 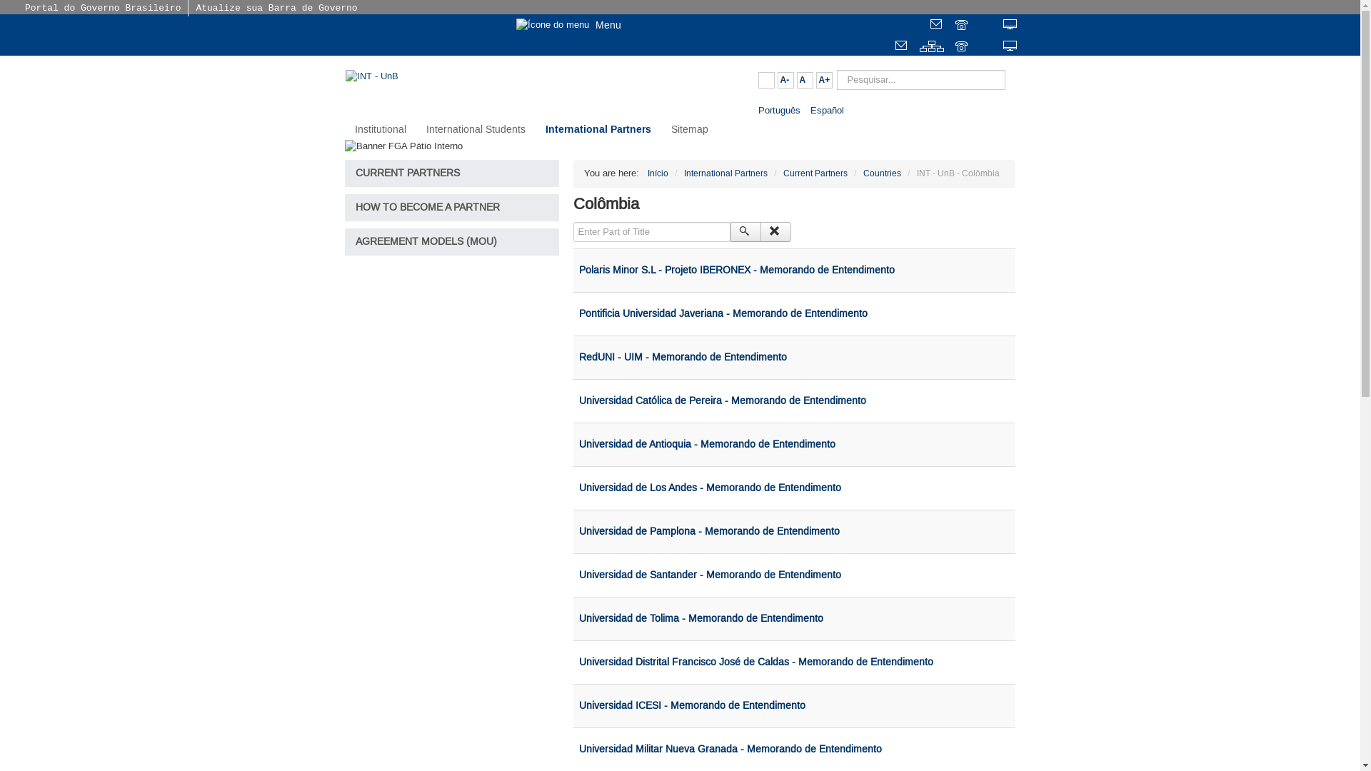 What do you see at coordinates (881, 173) in the screenshot?
I see `Countries` at bounding box center [881, 173].